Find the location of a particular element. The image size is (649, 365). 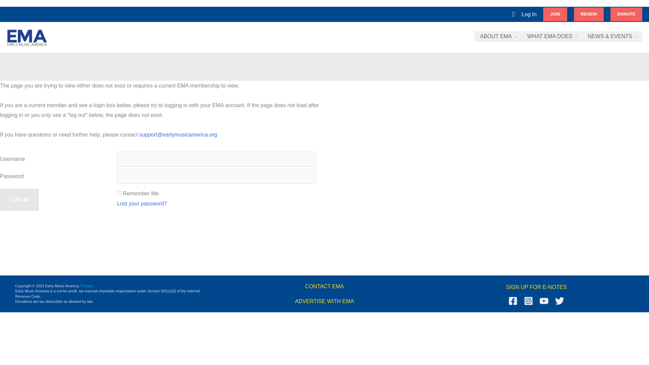

RENEW is located at coordinates (588, 14).